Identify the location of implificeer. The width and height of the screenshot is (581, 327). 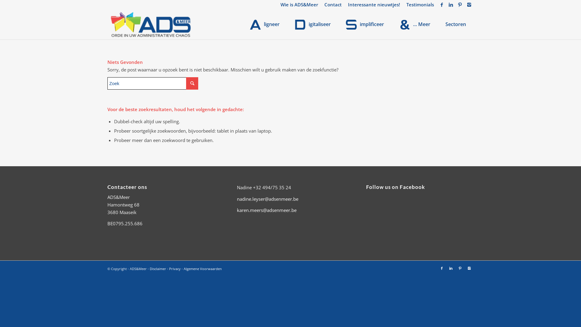
(365, 24).